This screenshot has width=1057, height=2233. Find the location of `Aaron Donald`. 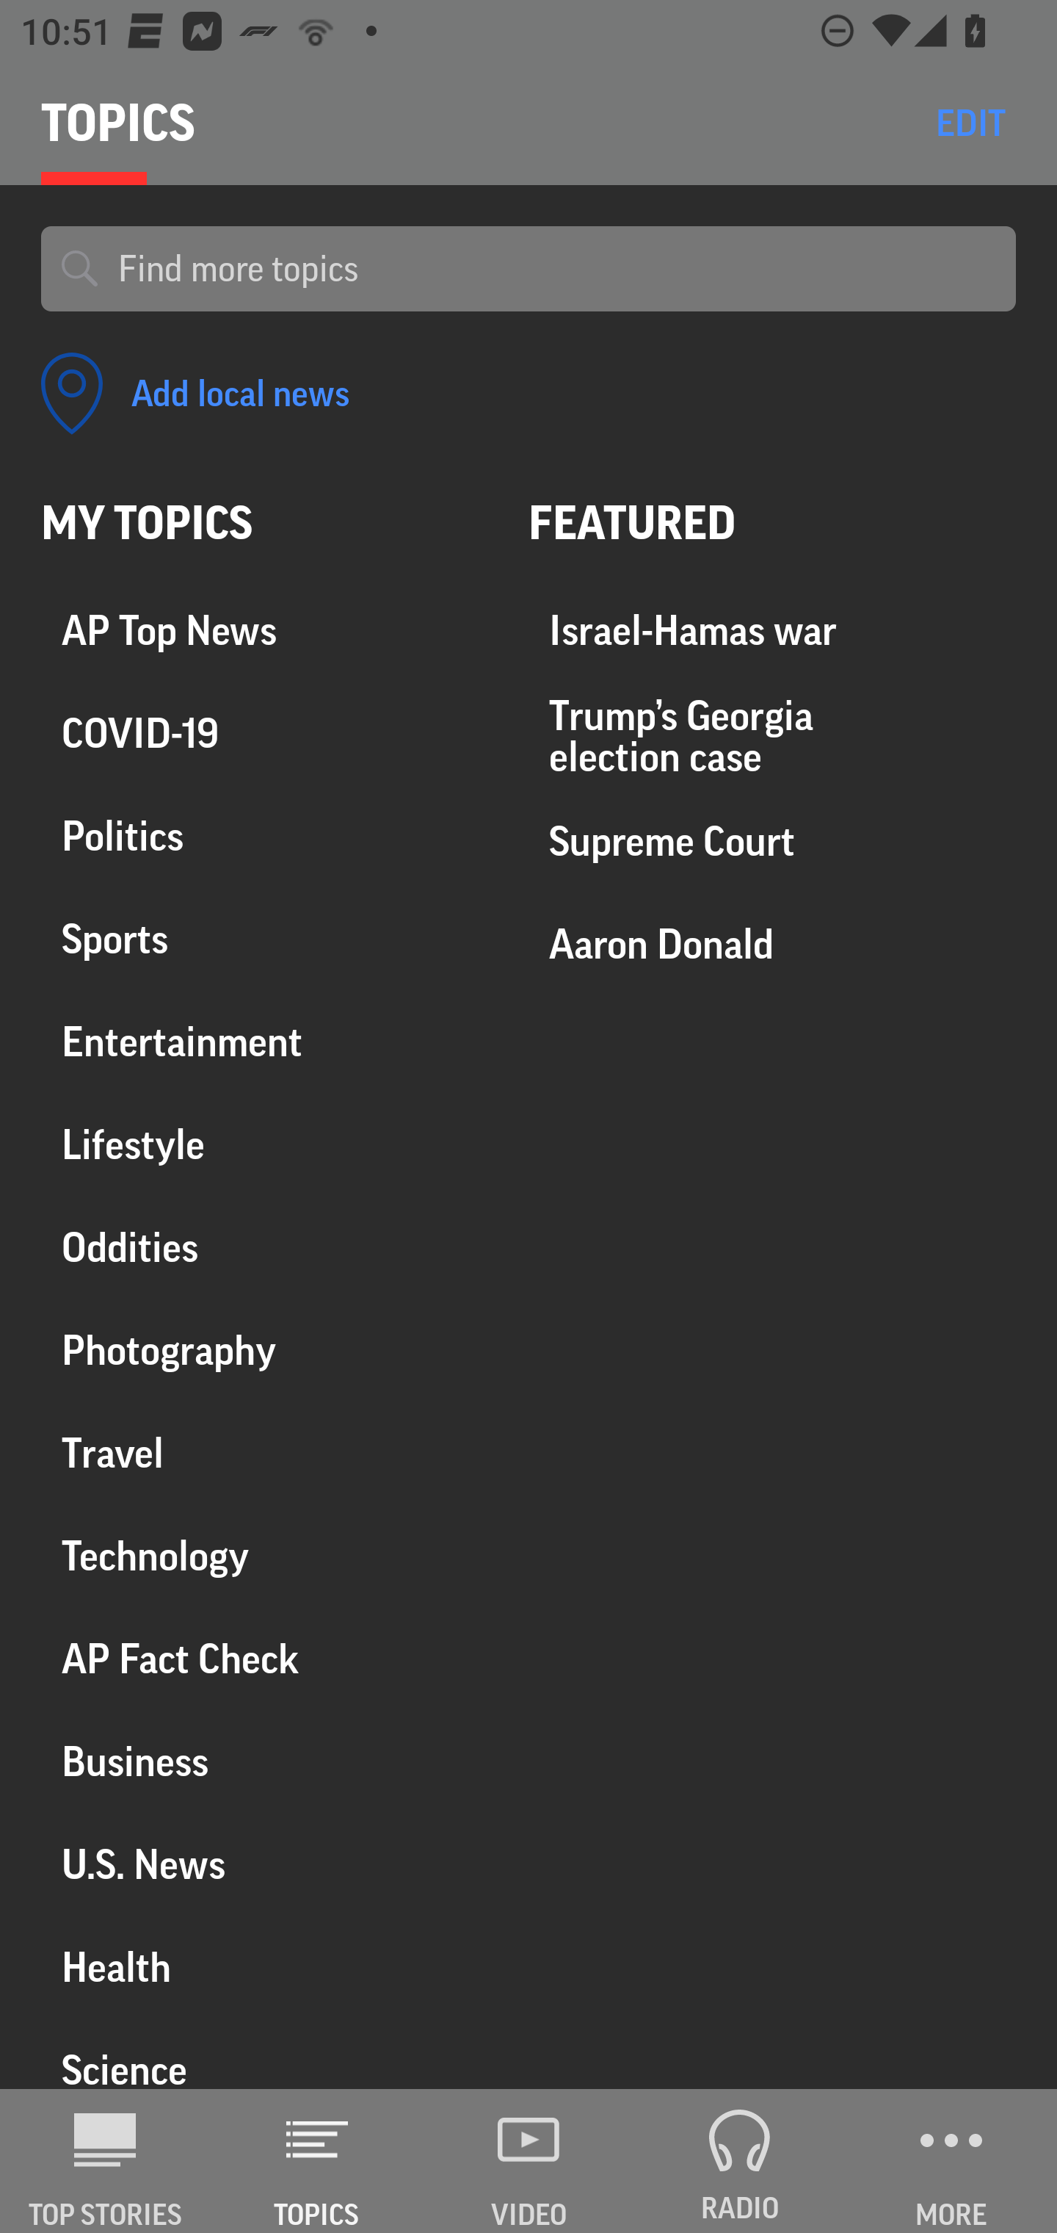

Aaron Donald is located at coordinates (772, 945).